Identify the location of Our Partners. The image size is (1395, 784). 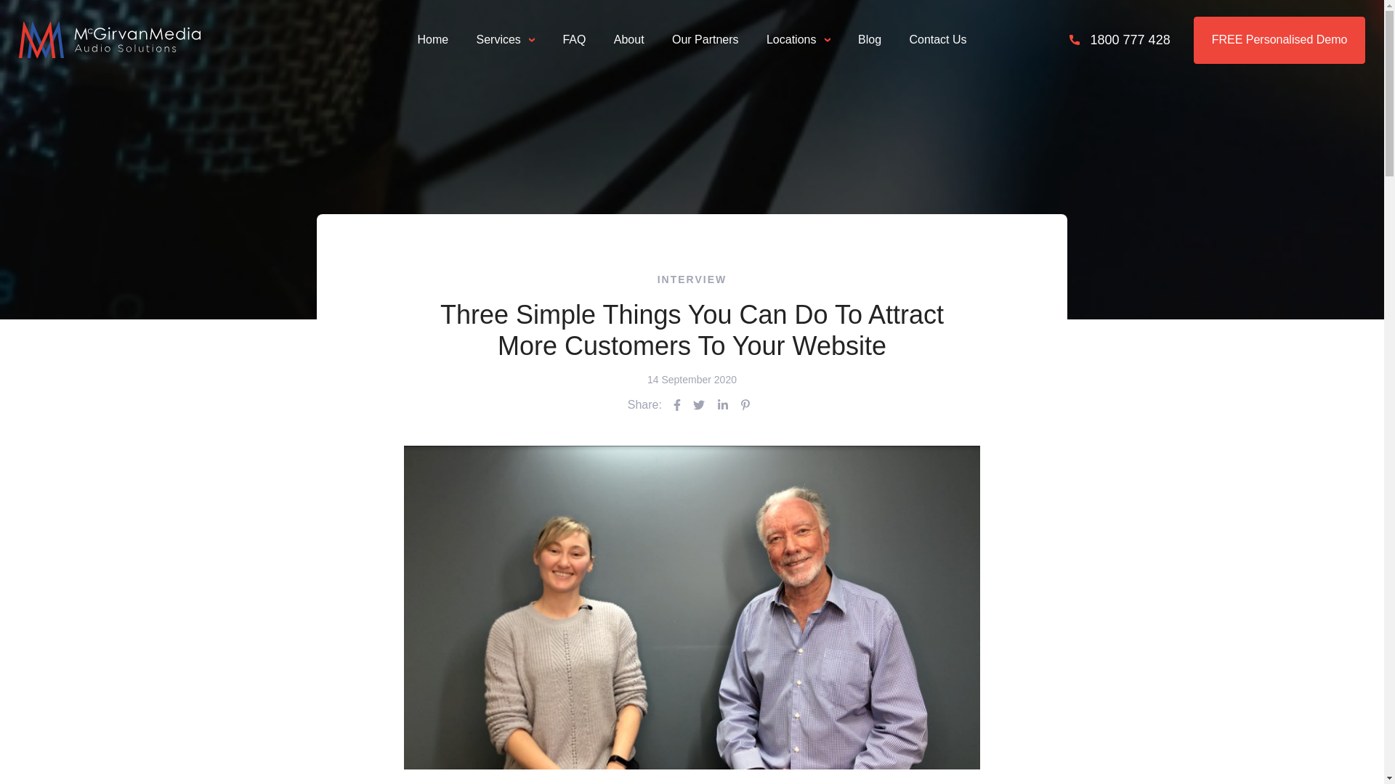
(705, 40).